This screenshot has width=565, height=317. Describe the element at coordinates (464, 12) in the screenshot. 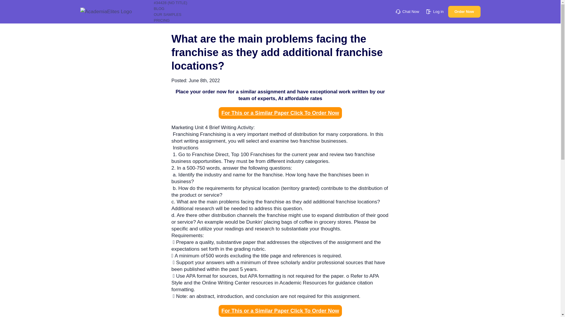

I see `Order Now` at that location.